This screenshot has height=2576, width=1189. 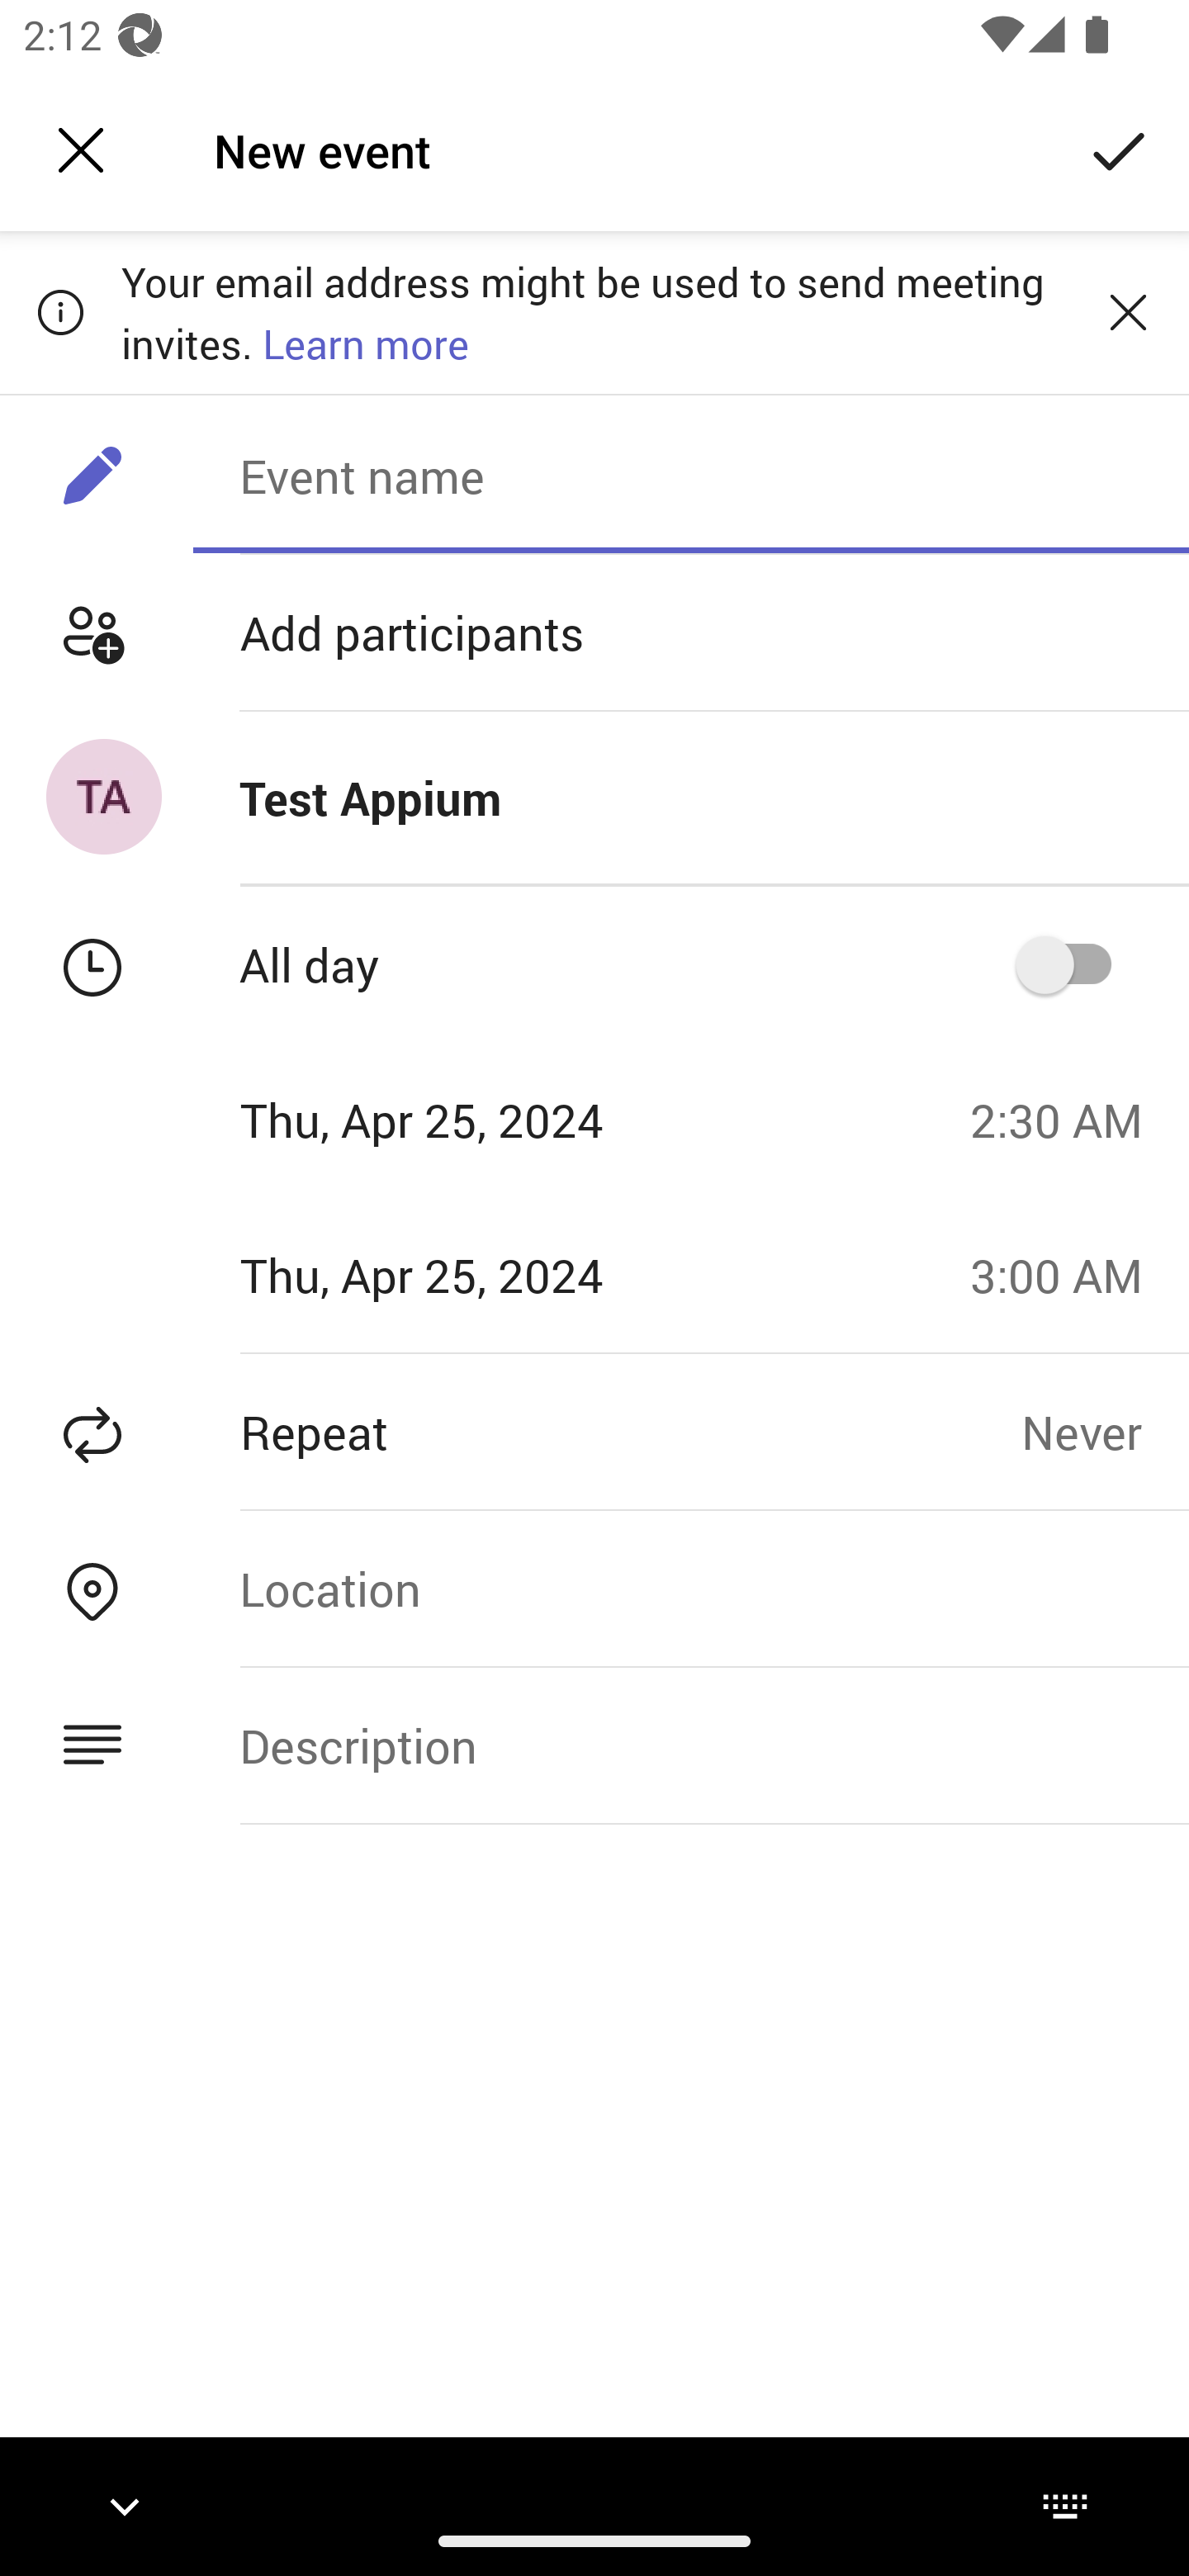 I want to click on Location, so click(x=690, y=1589).